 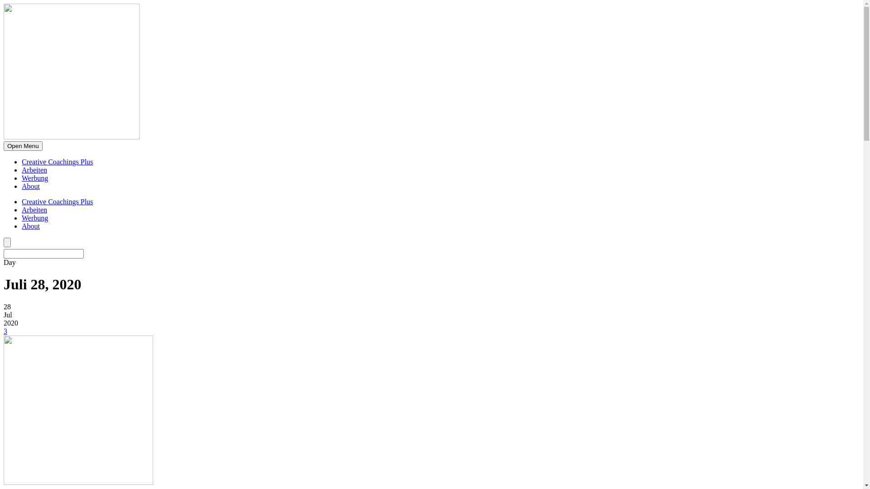 I want to click on About, so click(x=31, y=226).